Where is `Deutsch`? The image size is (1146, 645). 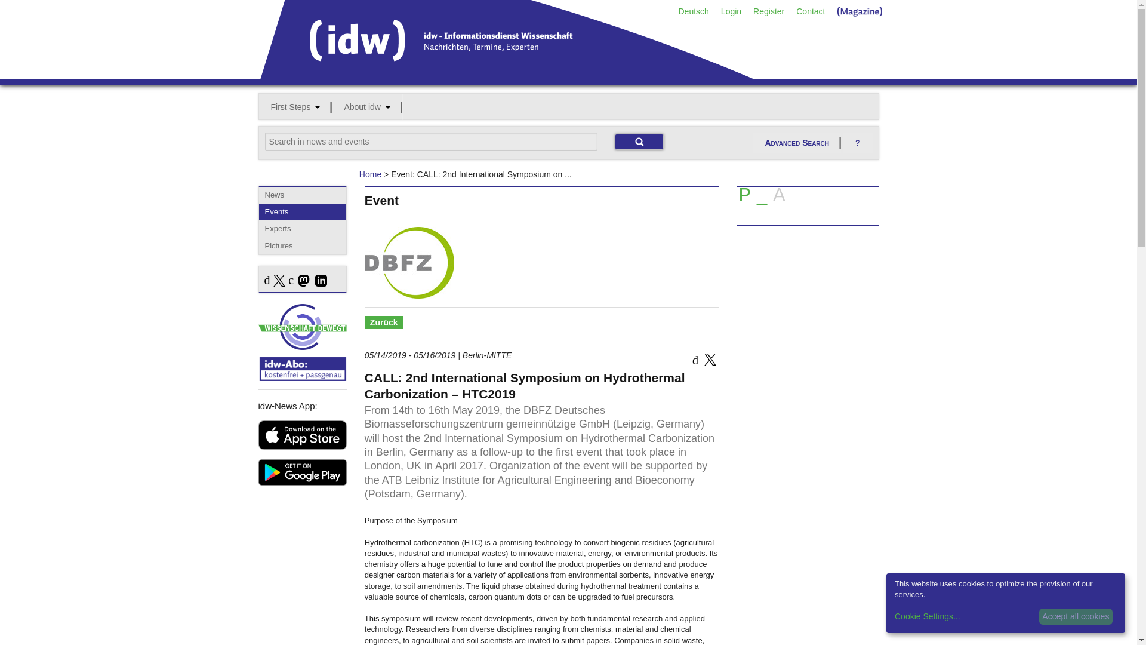 Deutsch is located at coordinates (692, 11).